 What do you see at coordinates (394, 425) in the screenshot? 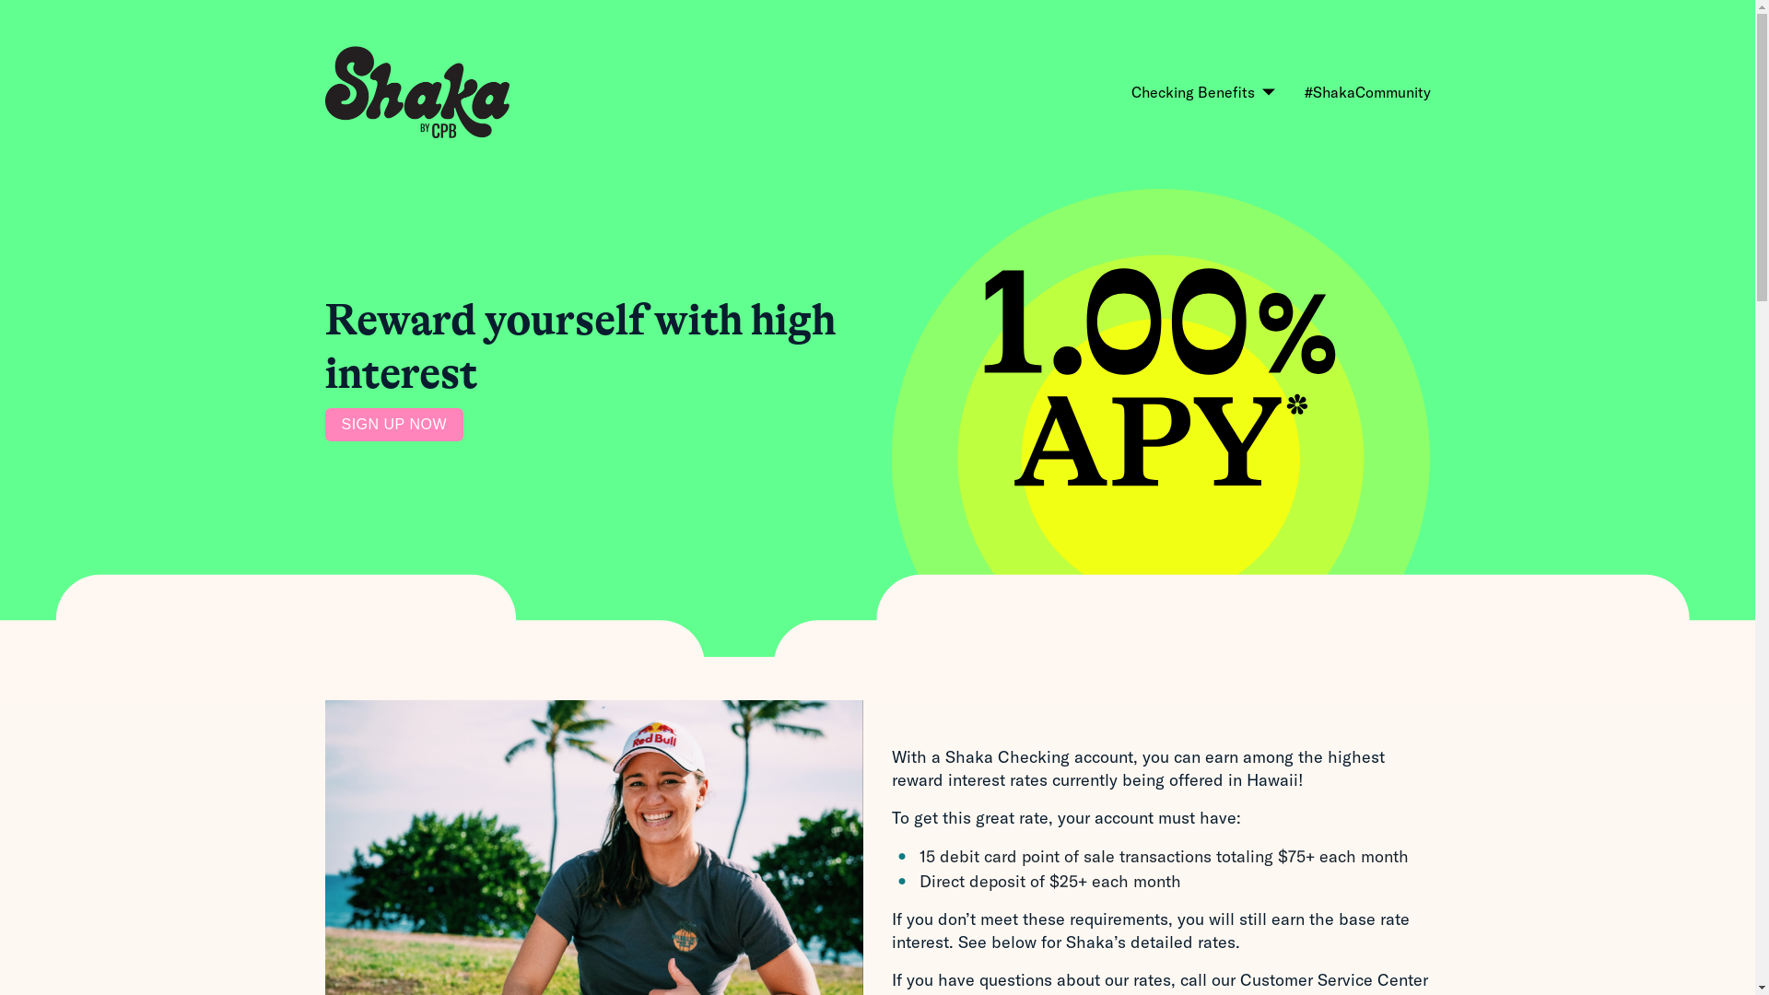
I see `SIGN UP NOW` at bounding box center [394, 425].